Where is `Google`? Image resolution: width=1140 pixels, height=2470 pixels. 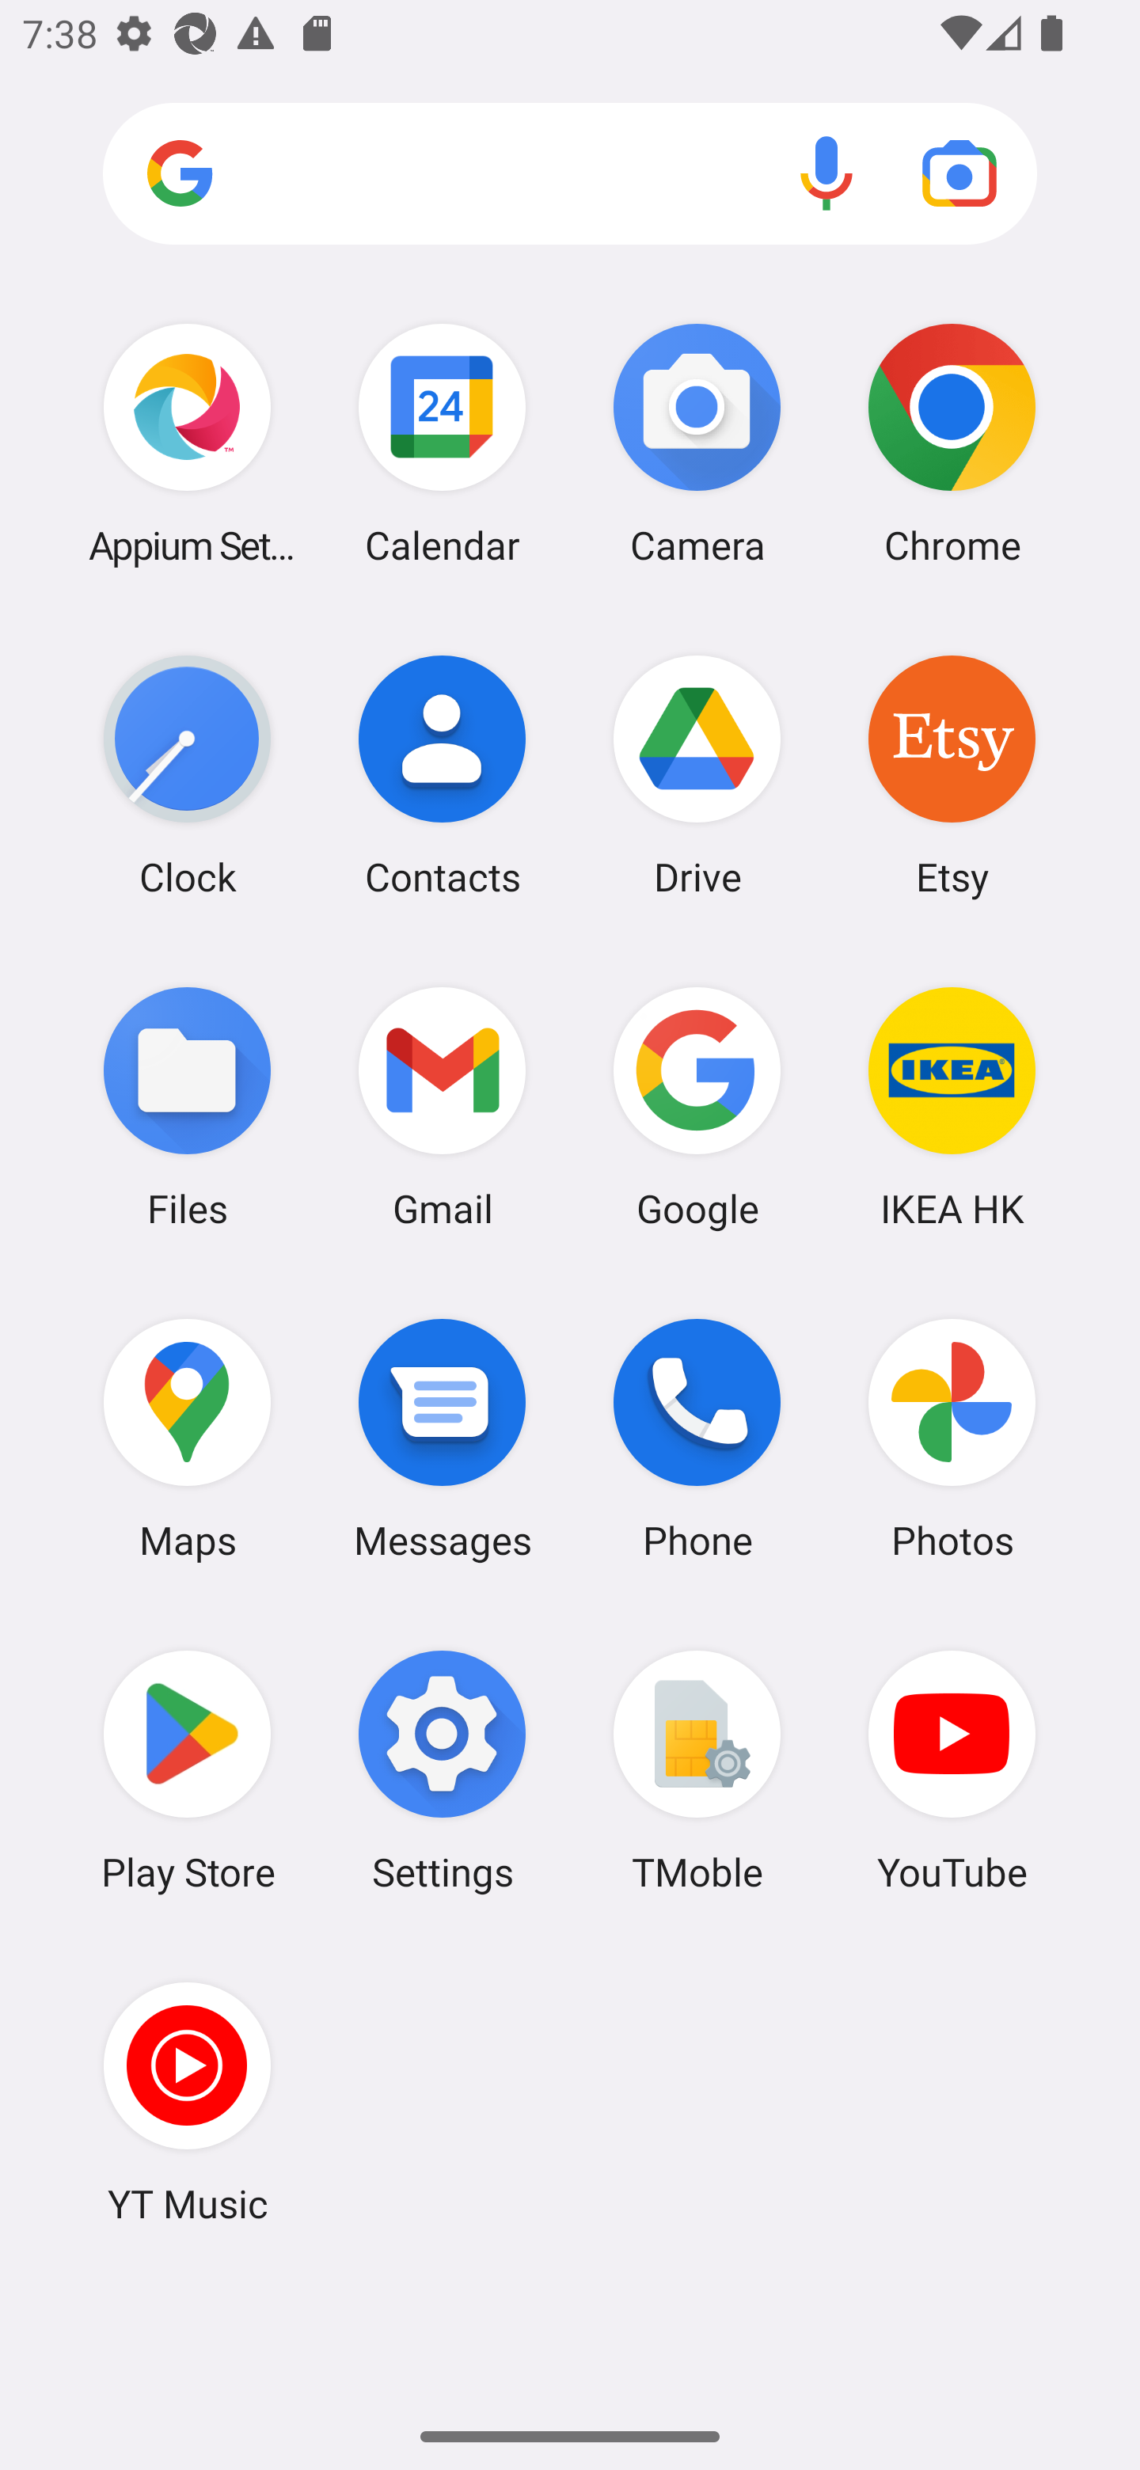 Google is located at coordinates (697, 1106).